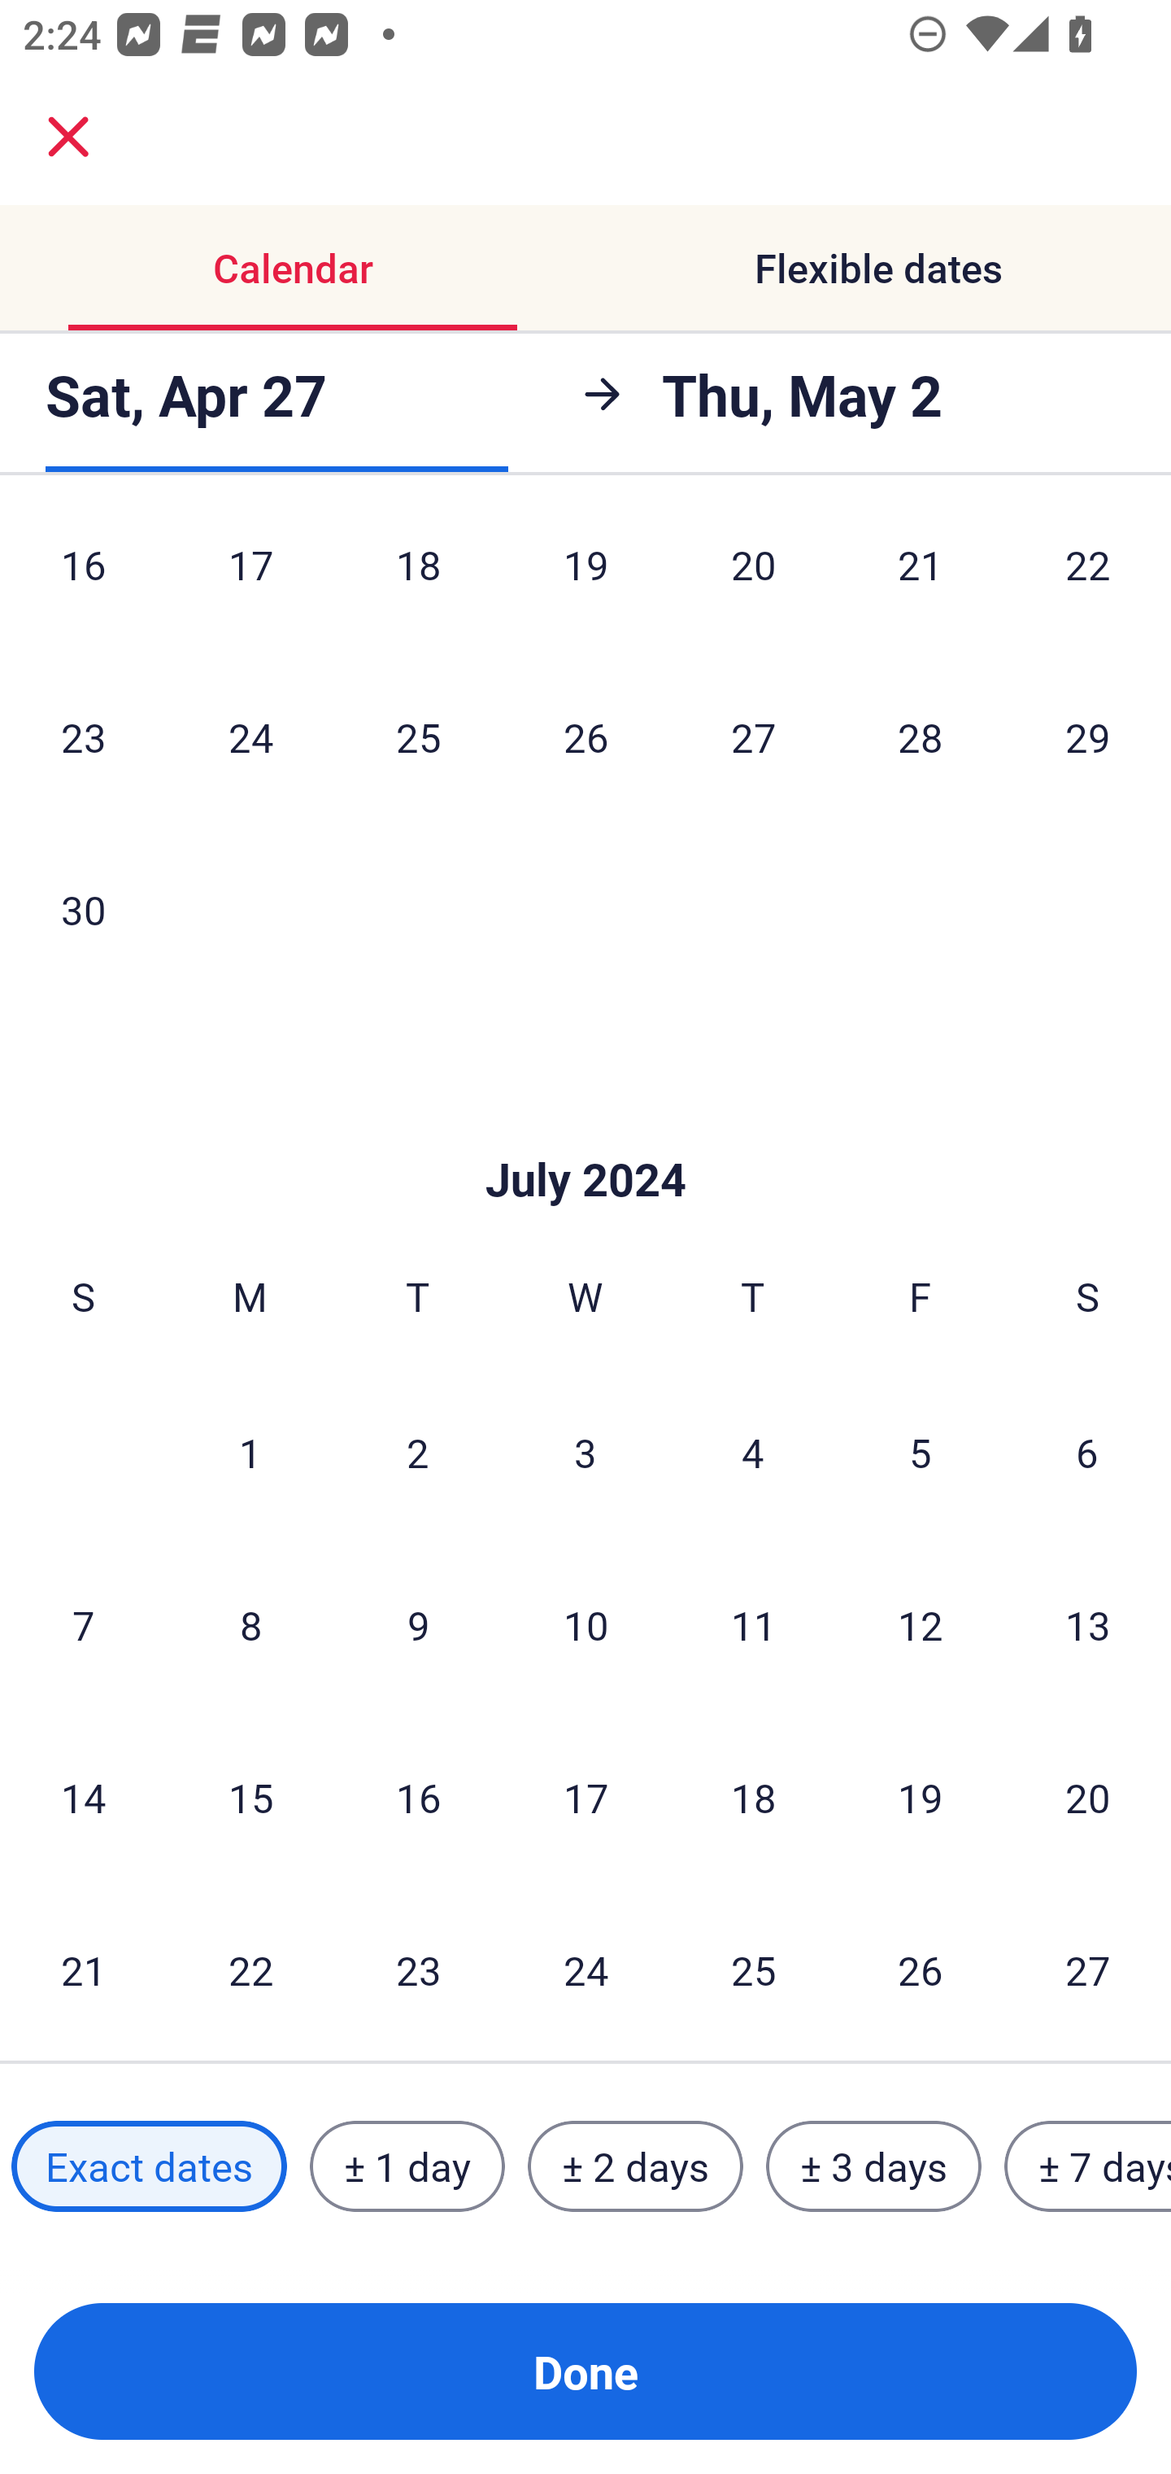  Describe the element at coordinates (878, 269) in the screenshot. I see `Flexible dates` at that location.